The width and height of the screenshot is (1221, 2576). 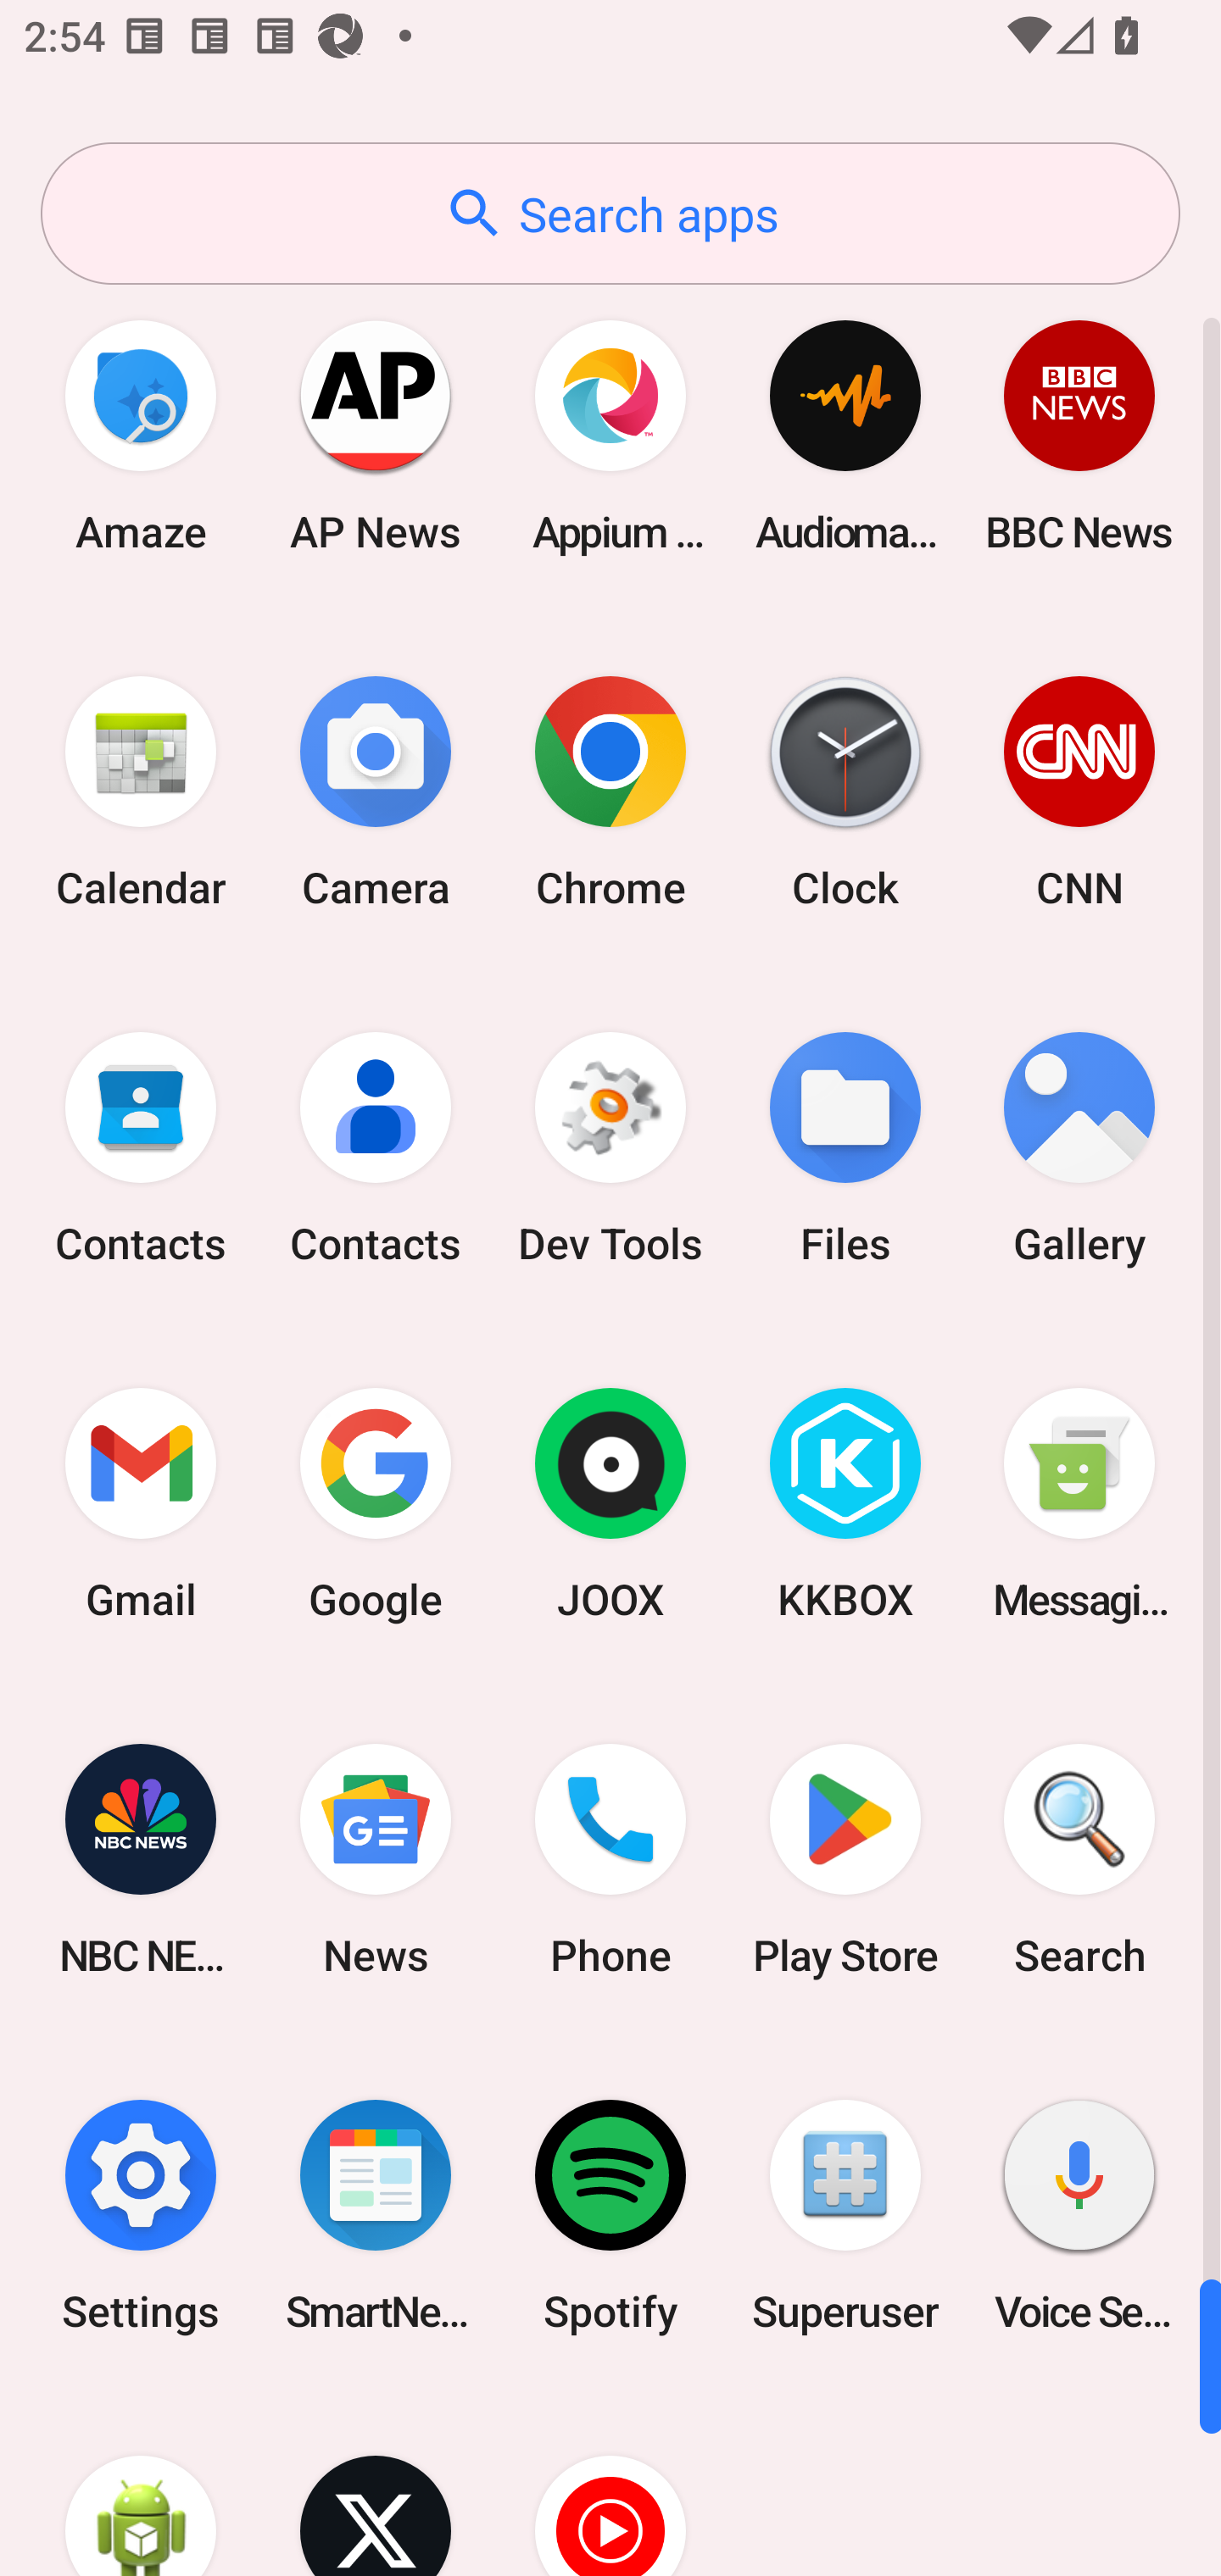 What do you see at coordinates (610, 791) in the screenshot?
I see `Chrome` at bounding box center [610, 791].